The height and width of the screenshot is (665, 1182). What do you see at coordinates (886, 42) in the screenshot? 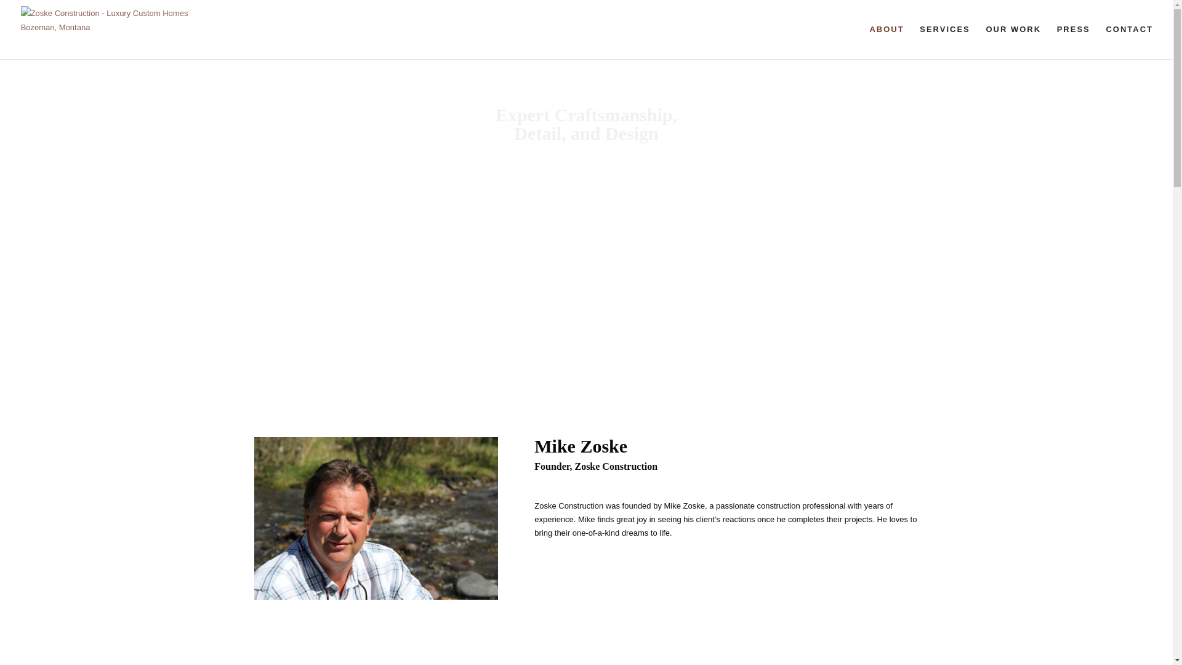
I see `ABOUT` at bounding box center [886, 42].